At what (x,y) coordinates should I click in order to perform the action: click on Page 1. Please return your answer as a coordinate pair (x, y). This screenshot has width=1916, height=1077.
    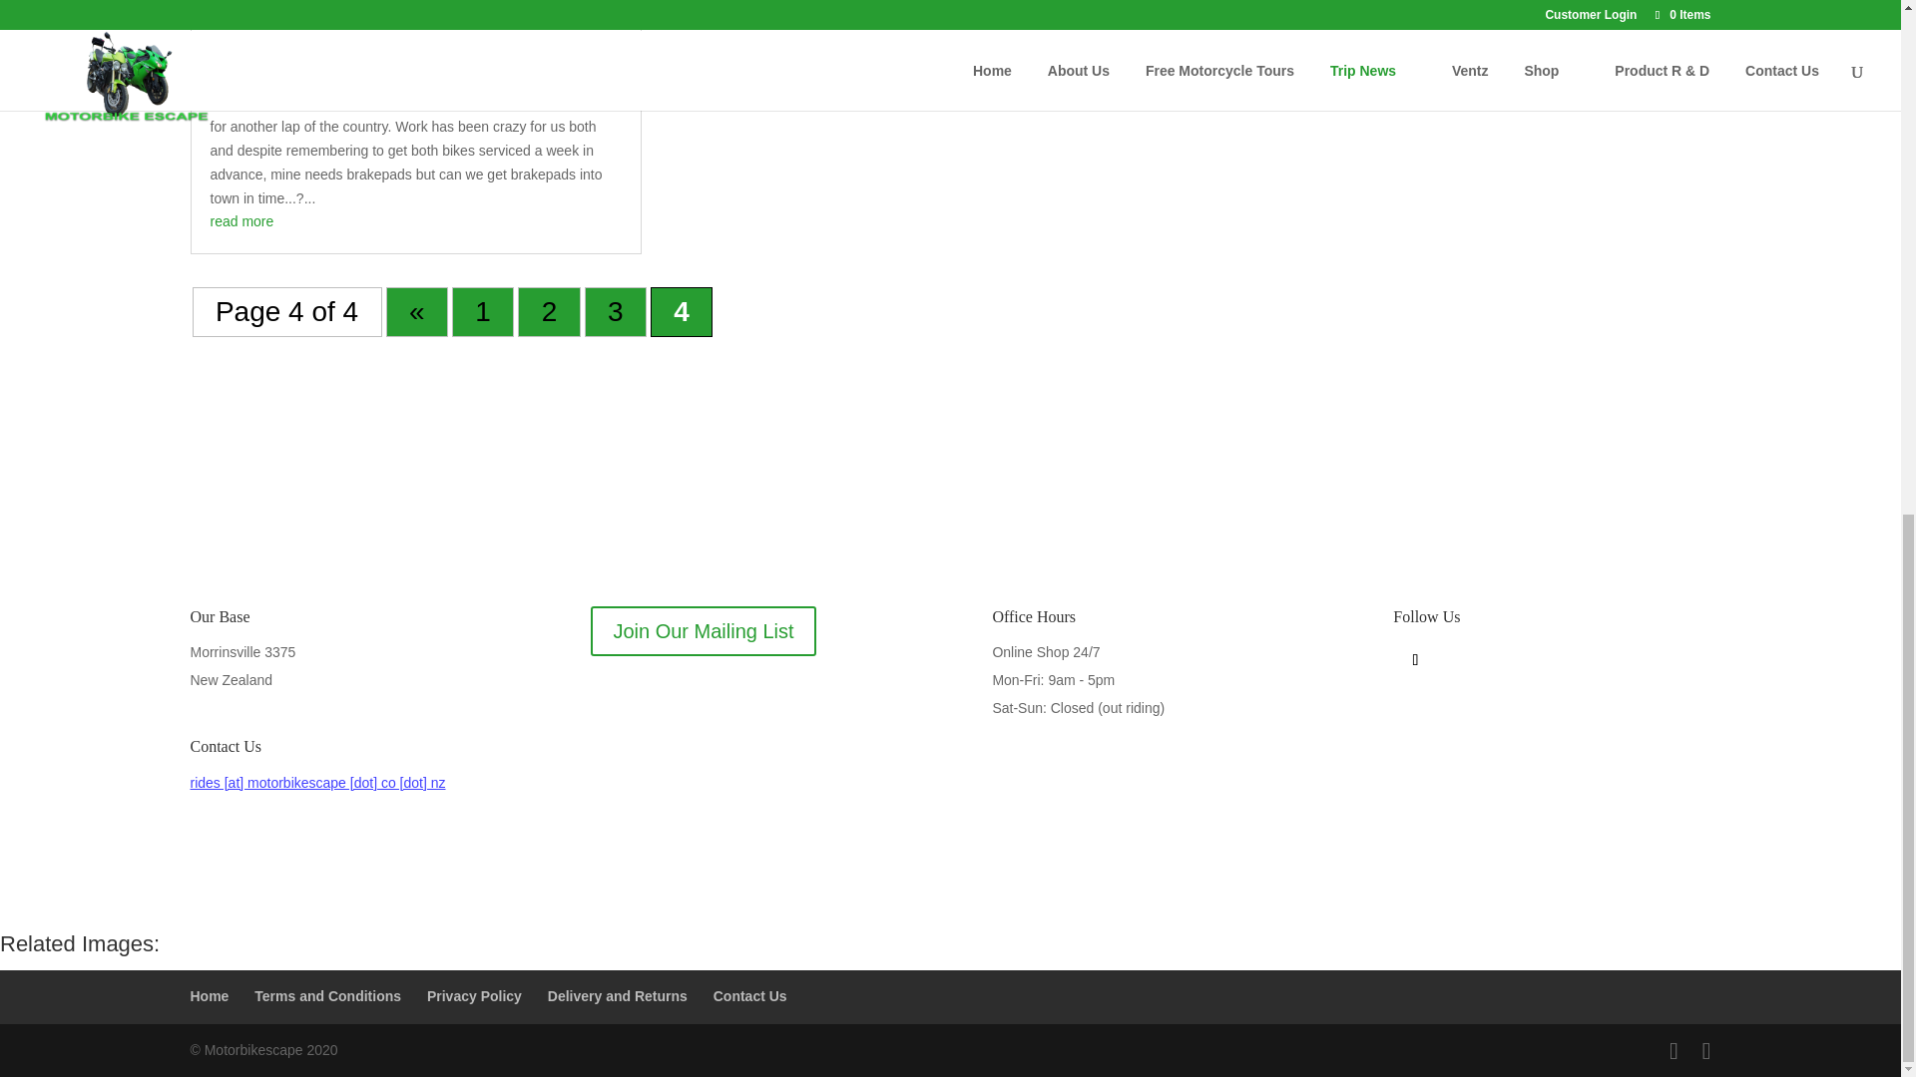
    Looking at the image, I should click on (483, 312).